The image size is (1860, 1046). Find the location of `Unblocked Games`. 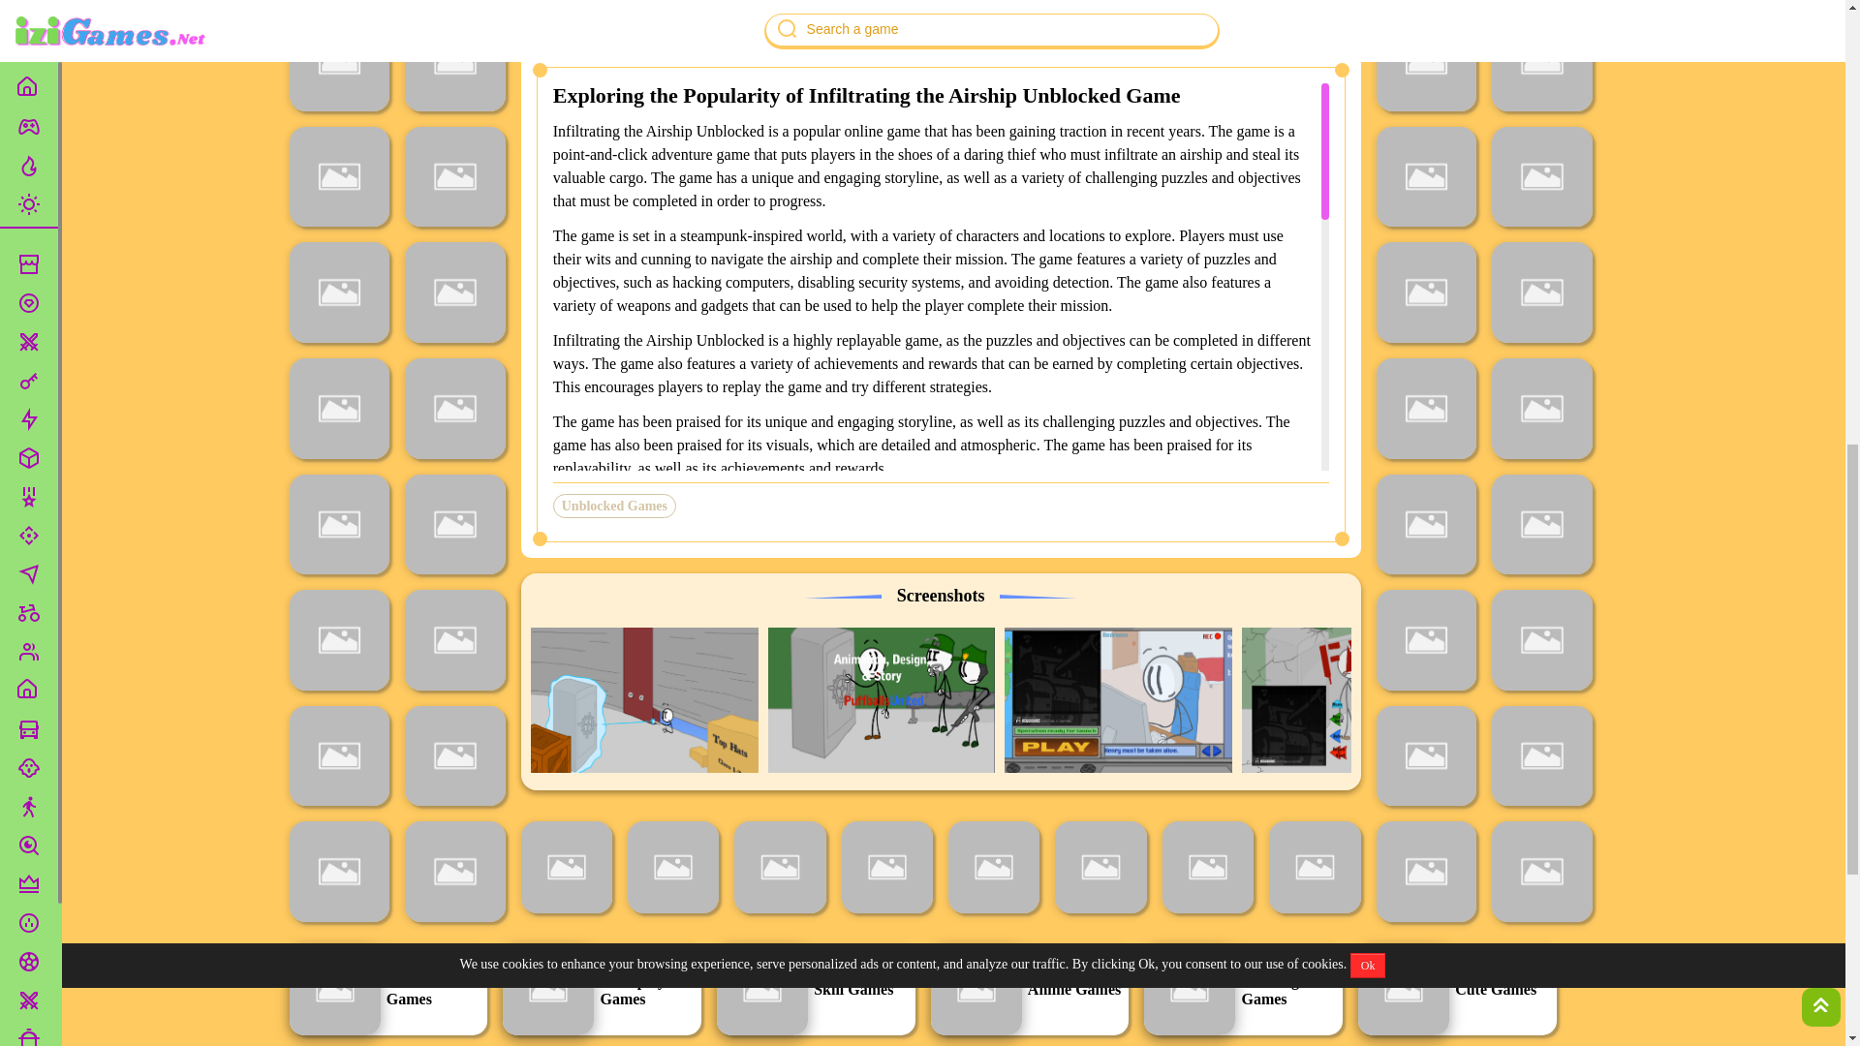

Unblocked Games is located at coordinates (387, 990).